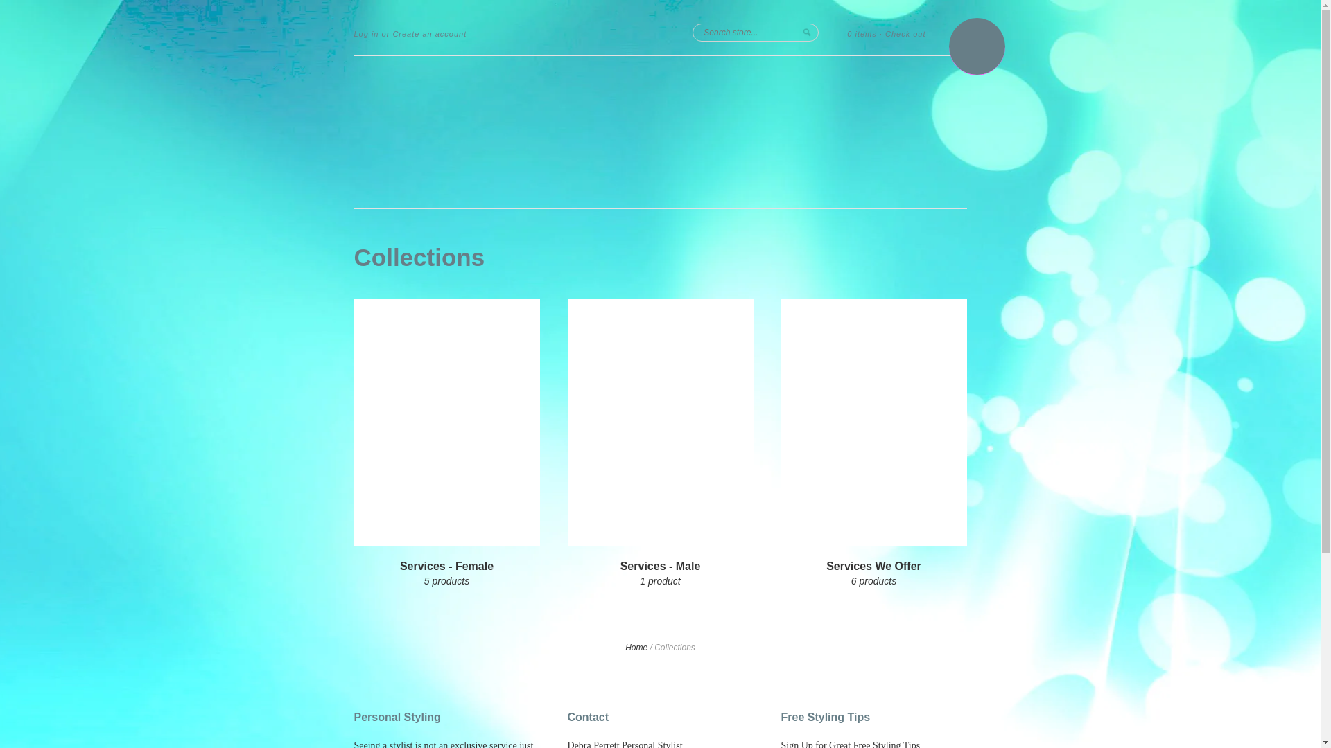 The image size is (1331, 748). I want to click on Services - Female, so click(446, 567).